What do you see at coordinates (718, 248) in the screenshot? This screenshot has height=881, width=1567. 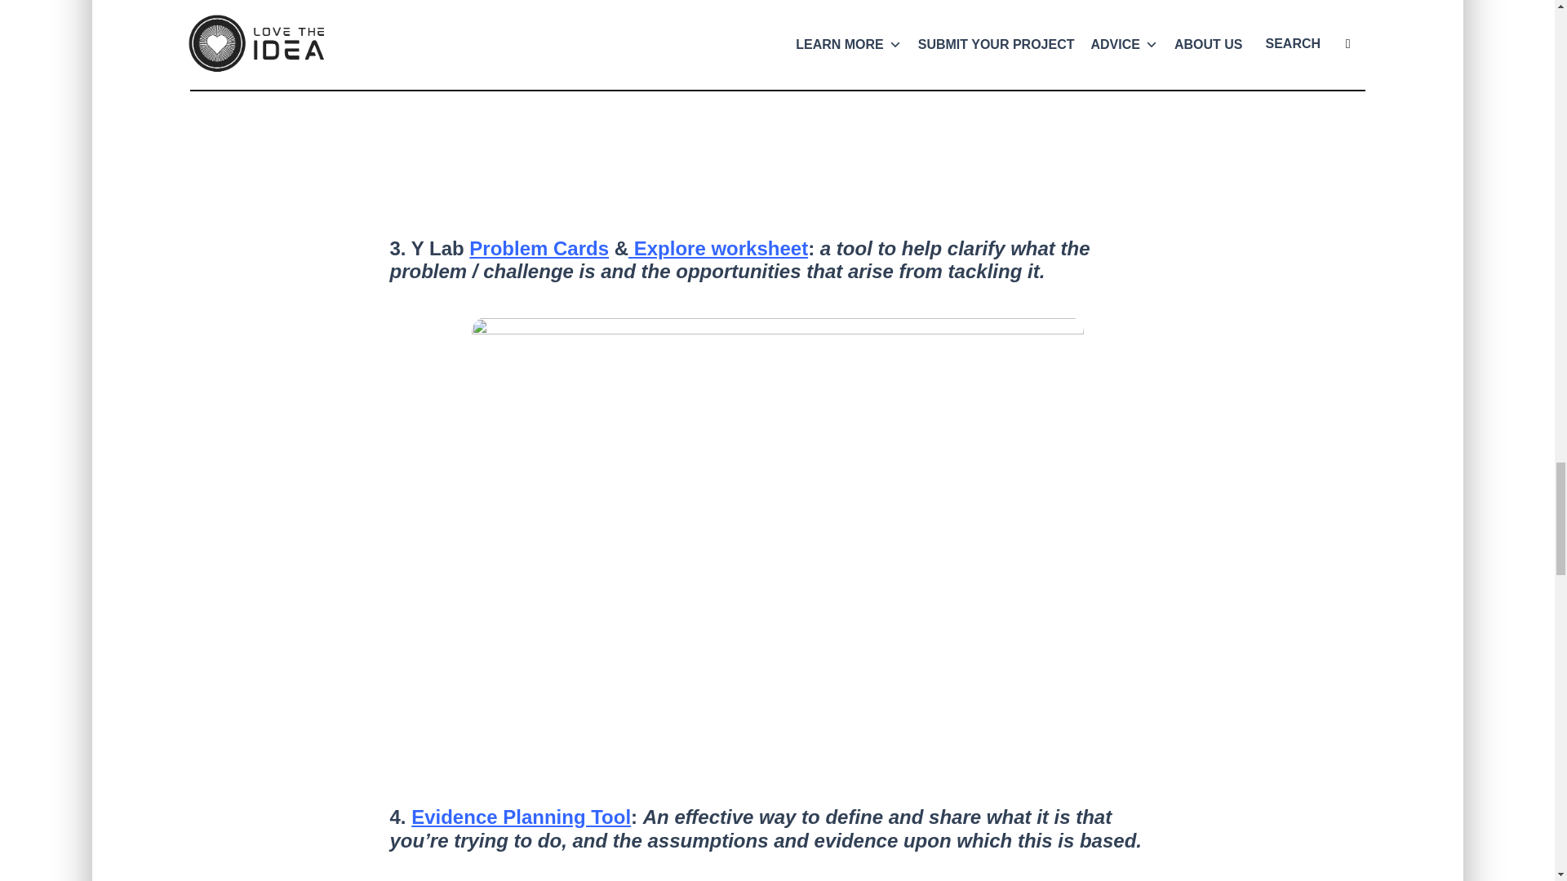 I see `Explore worksheet` at bounding box center [718, 248].